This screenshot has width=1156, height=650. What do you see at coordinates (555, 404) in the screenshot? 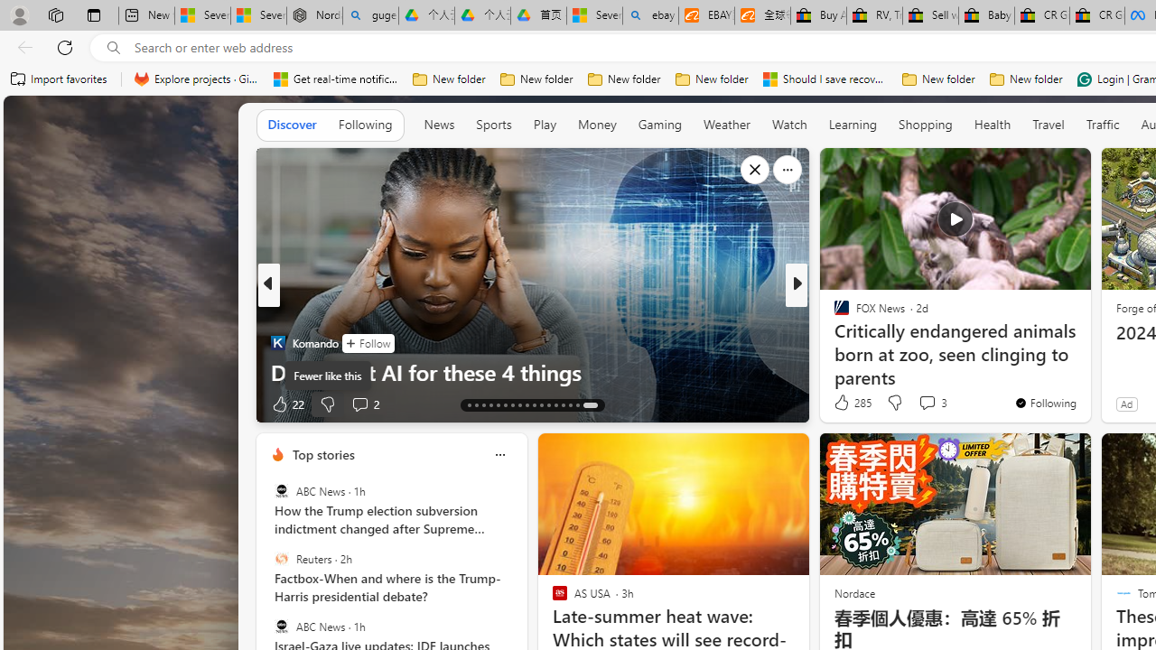
I see `AutomationID: tab-25` at bounding box center [555, 404].